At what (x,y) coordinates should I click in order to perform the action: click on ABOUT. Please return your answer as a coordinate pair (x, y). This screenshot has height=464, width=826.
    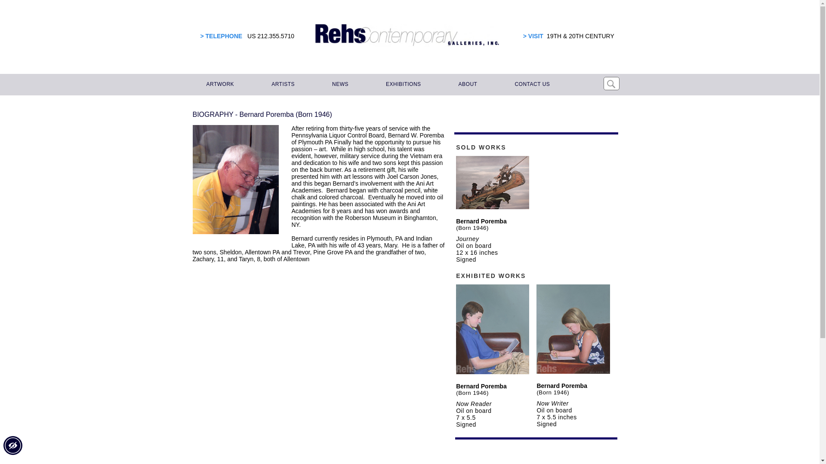
    Looking at the image, I should click on (466, 84).